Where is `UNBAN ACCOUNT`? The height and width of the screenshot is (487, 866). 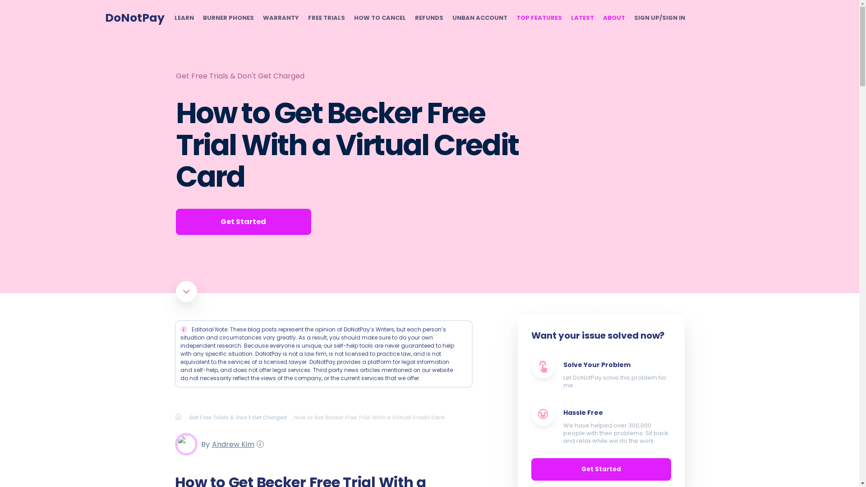 UNBAN ACCOUNT is located at coordinates (479, 18).